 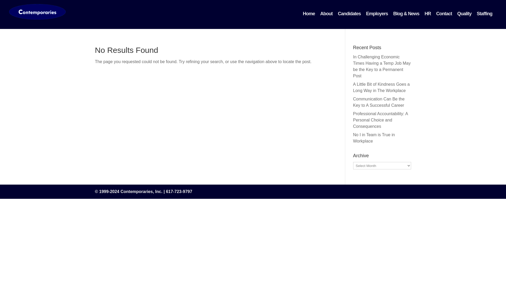 What do you see at coordinates (484, 14) in the screenshot?
I see `Staffing` at bounding box center [484, 14].